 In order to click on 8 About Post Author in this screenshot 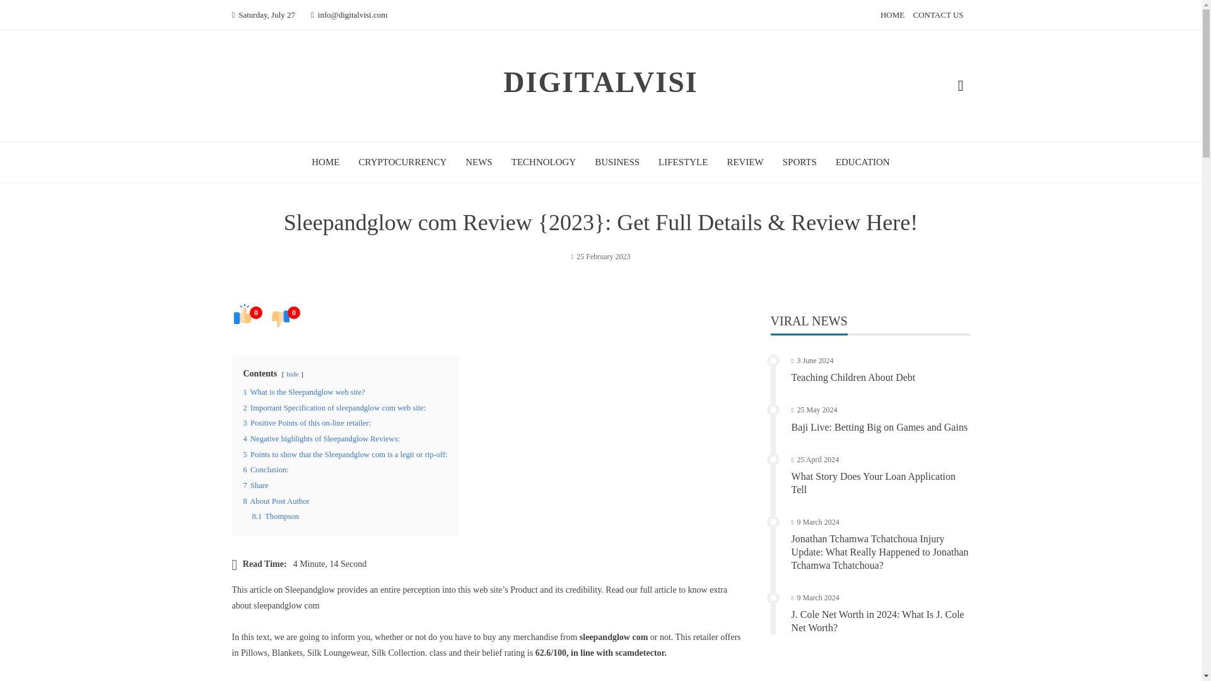, I will do `click(276, 501)`.